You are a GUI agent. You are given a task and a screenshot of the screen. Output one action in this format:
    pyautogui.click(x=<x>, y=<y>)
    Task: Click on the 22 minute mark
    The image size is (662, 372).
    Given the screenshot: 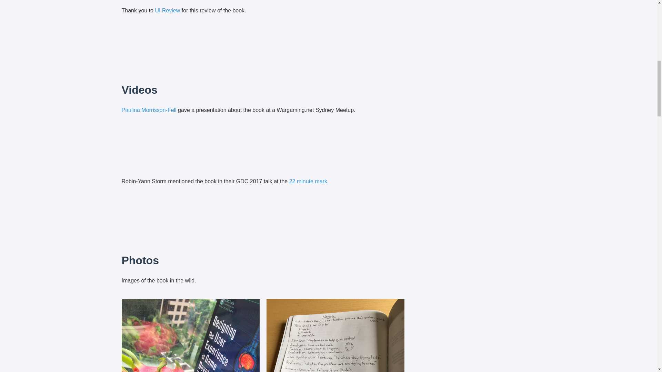 What is the action you would take?
    pyautogui.click(x=308, y=181)
    